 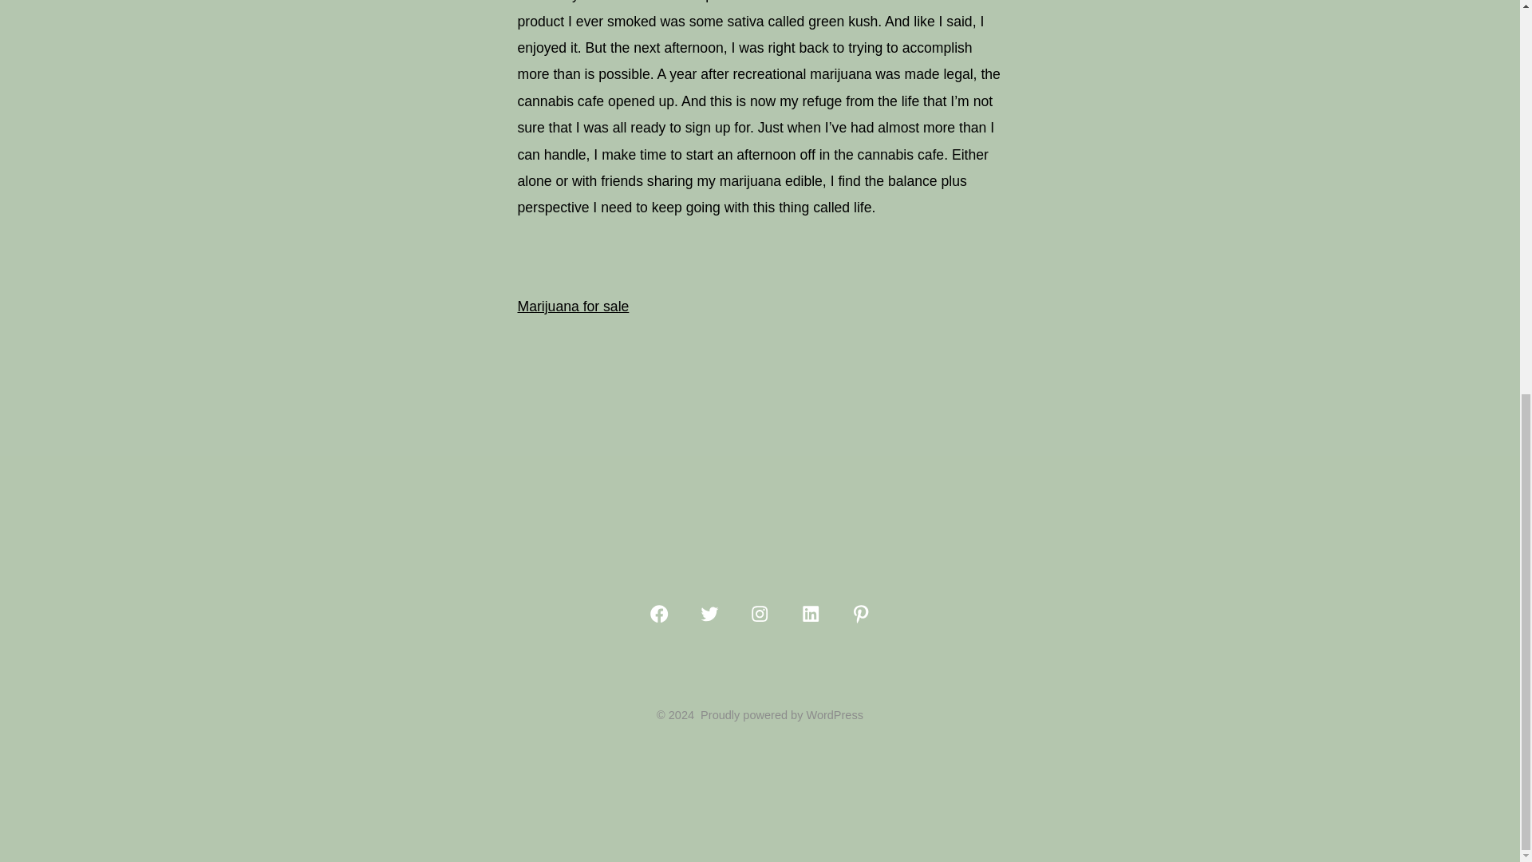 What do you see at coordinates (573, 306) in the screenshot?
I see `Marijuana for sale` at bounding box center [573, 306].